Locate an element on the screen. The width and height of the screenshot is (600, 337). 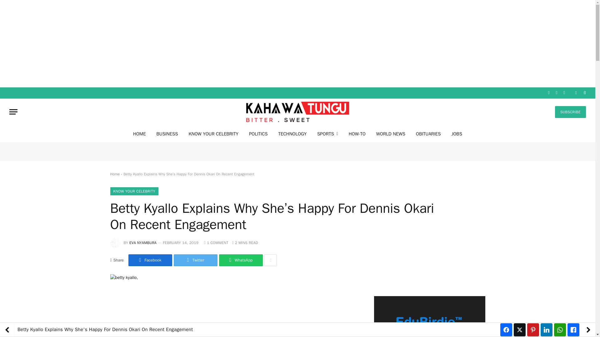
KahawaTungu is located at coordinates (297, 112).